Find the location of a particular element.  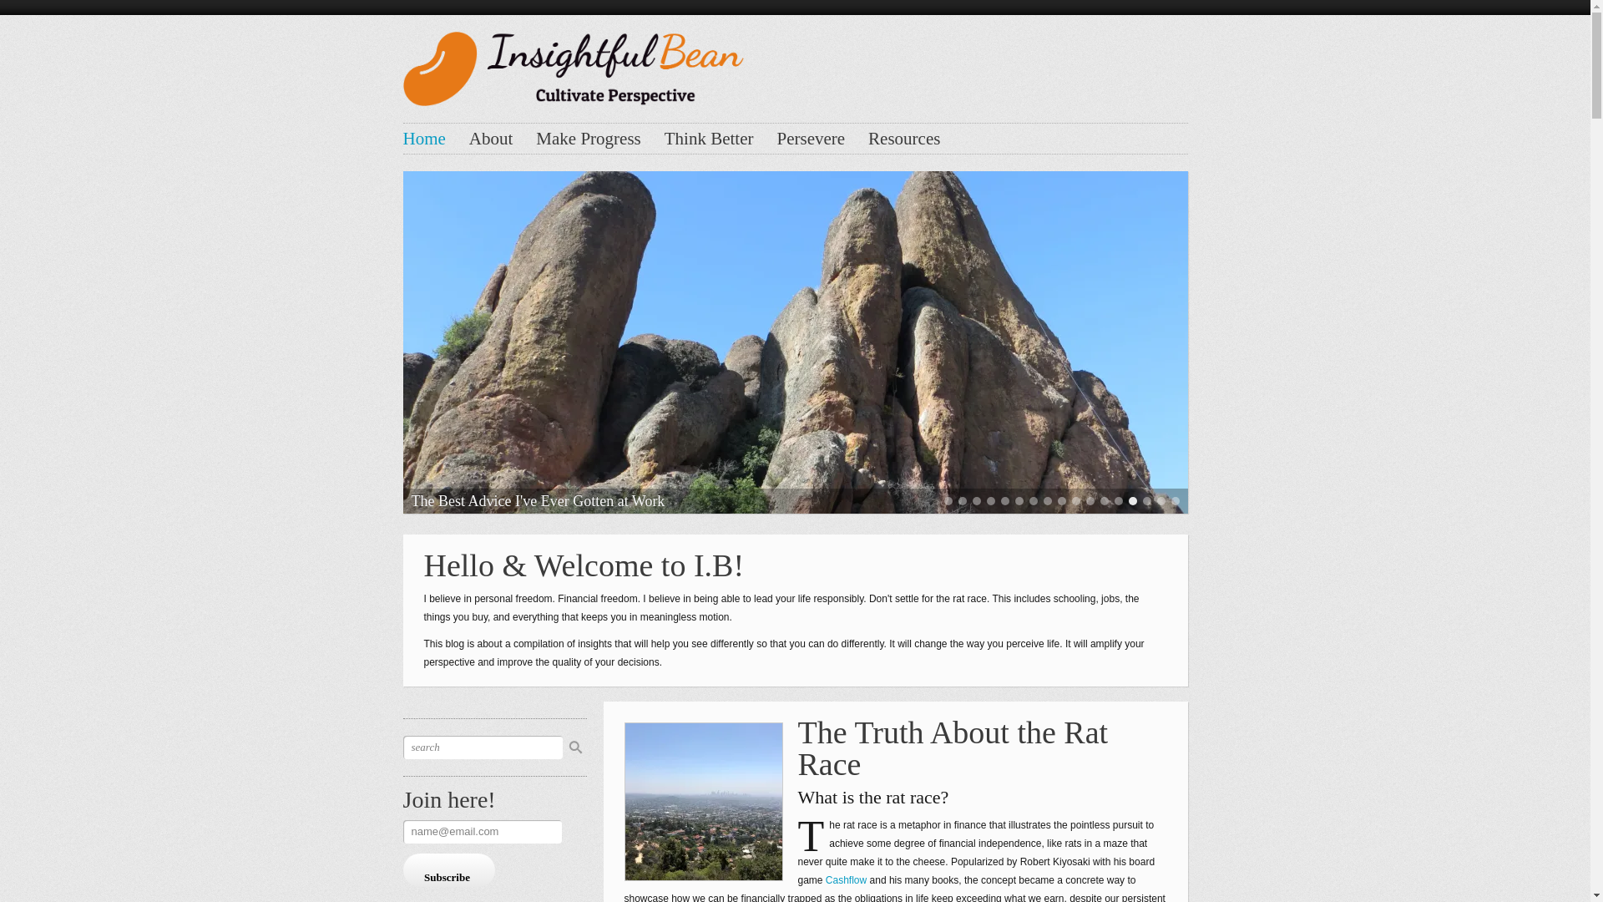

Think Better is located at coordinates (709, 139).